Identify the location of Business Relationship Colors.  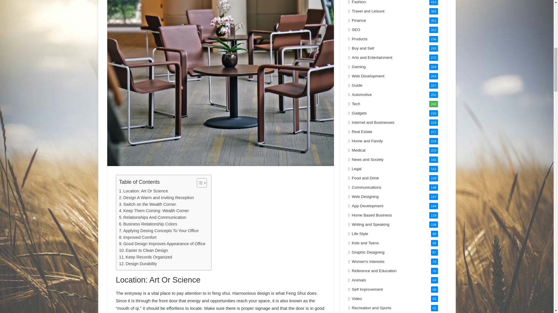
(148, 224).